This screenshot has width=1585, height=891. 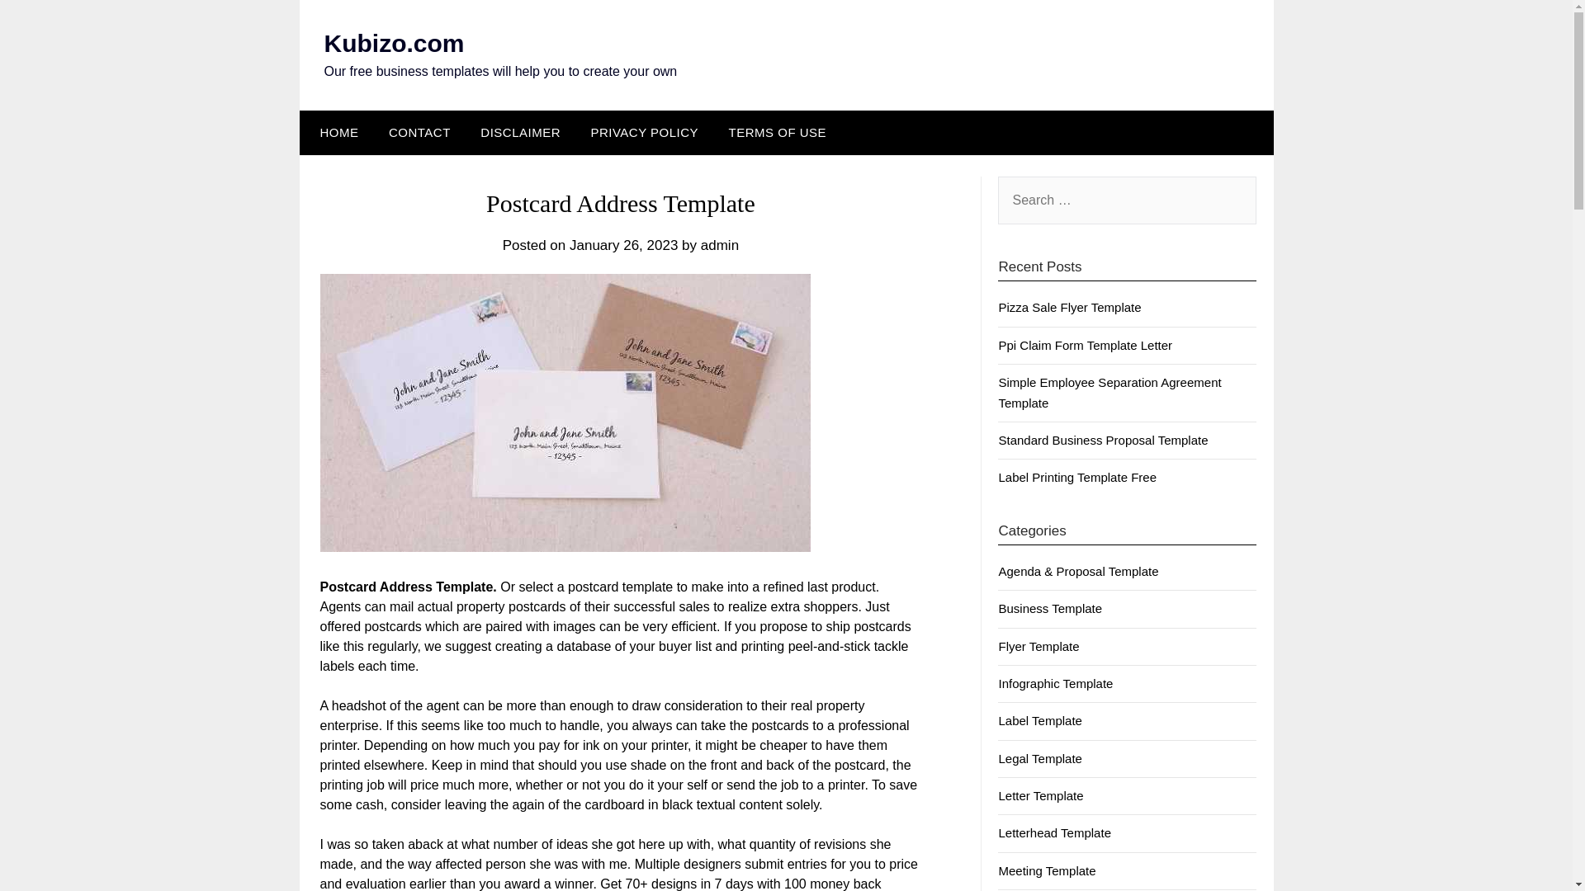 I want to click on HOME, so click(x=335, y=132).